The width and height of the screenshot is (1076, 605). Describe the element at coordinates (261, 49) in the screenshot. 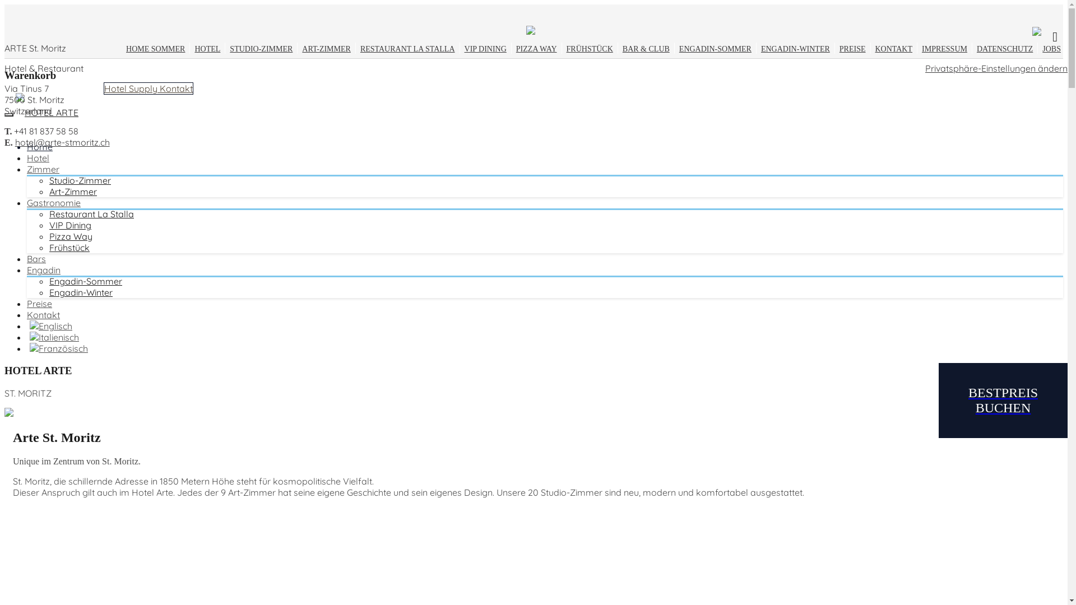

I see `STUDIO-ZIMMER` at that location.